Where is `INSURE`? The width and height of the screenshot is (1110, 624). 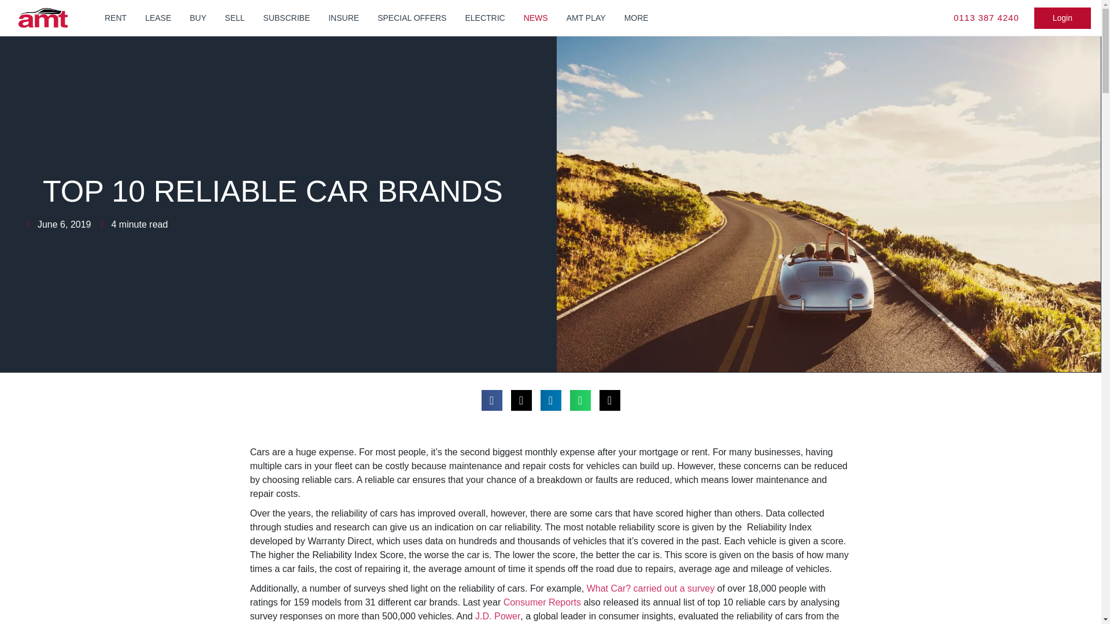 INSURE is located at coordinates (343, 17).